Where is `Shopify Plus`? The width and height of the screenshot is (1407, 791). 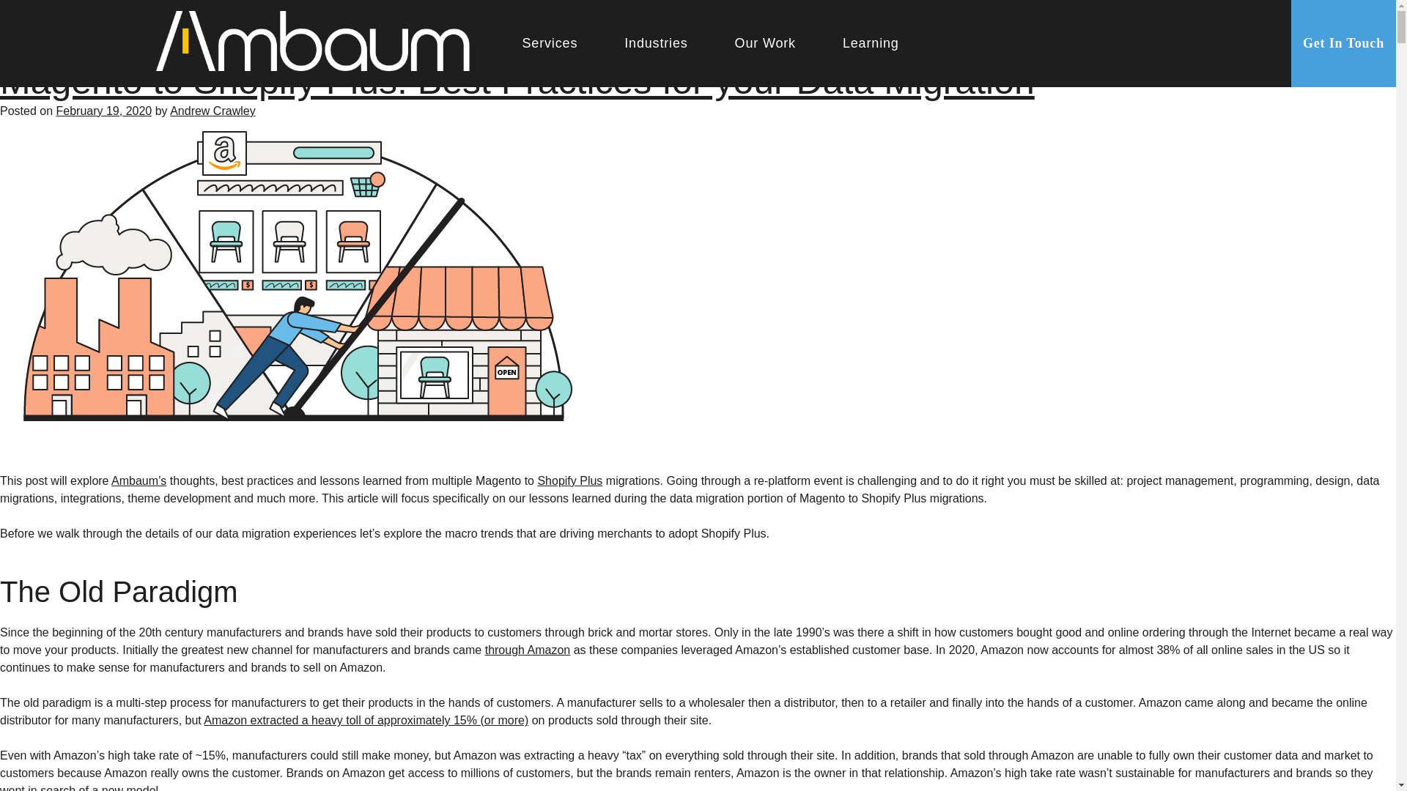 Shopify Plus is located at coordinates (569, 480).